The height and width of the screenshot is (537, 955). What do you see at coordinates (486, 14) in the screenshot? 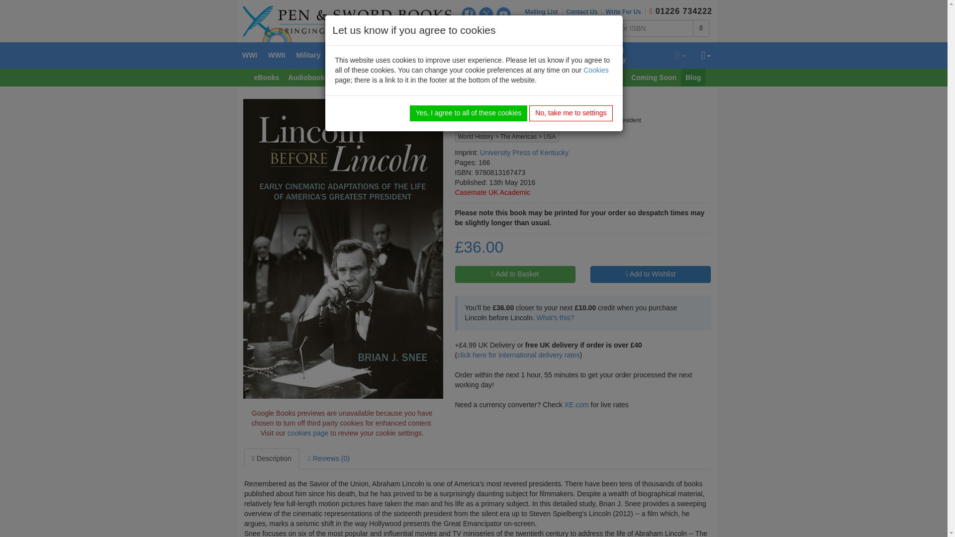
I see `X` at bounding box center [486, 14].